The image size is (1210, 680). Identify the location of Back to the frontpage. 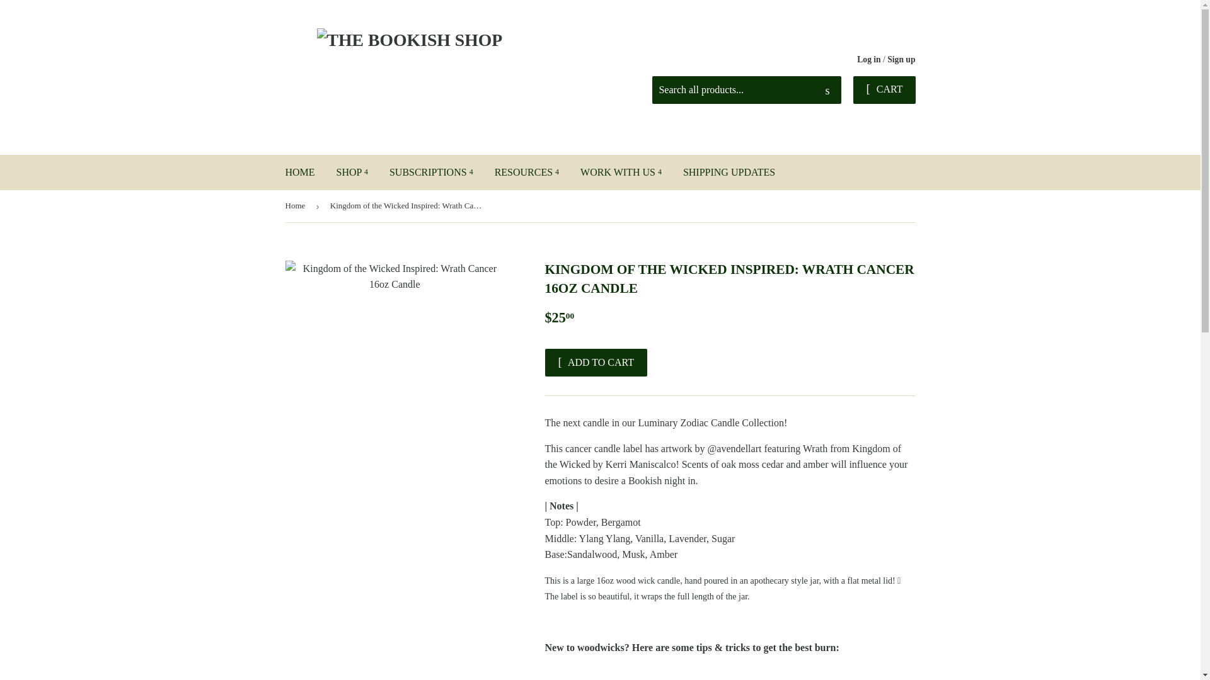
(297, 207).